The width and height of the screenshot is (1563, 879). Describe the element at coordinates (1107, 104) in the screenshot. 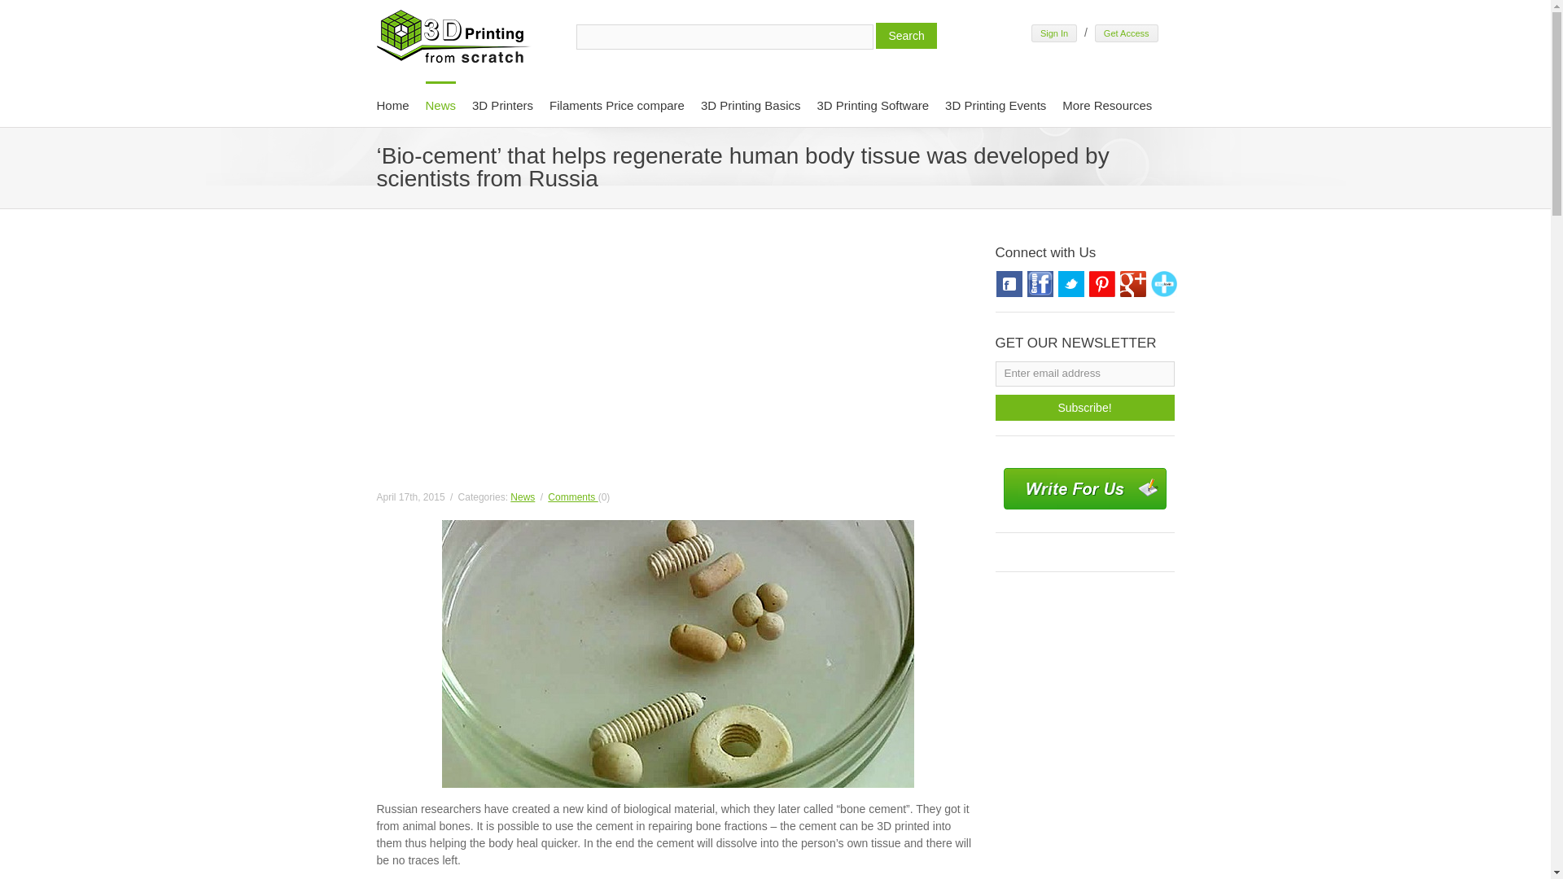

I see `More Resources` at that location.